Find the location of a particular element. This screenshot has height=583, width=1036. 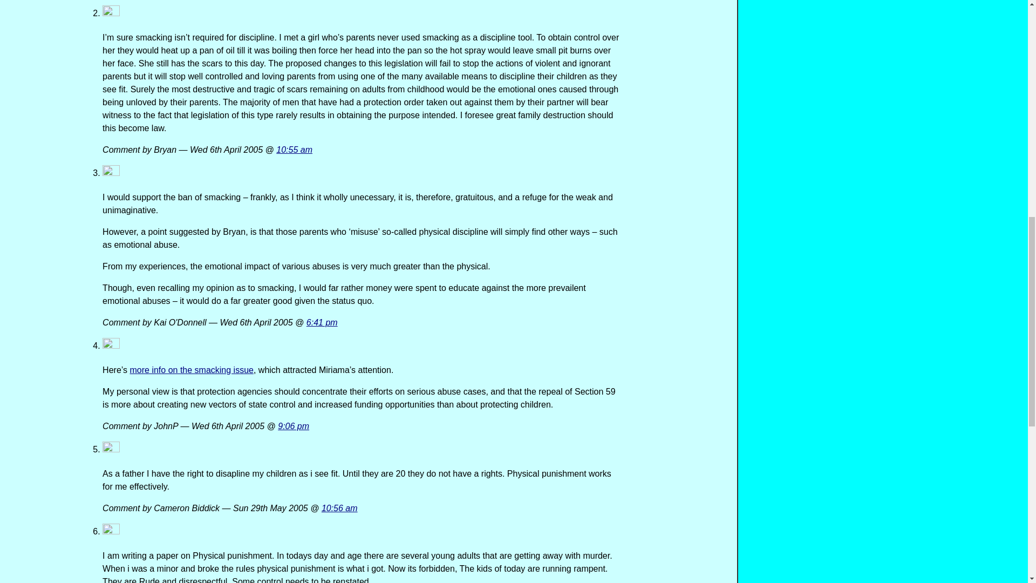

9:06 pm is located at coordinates (293, 426).